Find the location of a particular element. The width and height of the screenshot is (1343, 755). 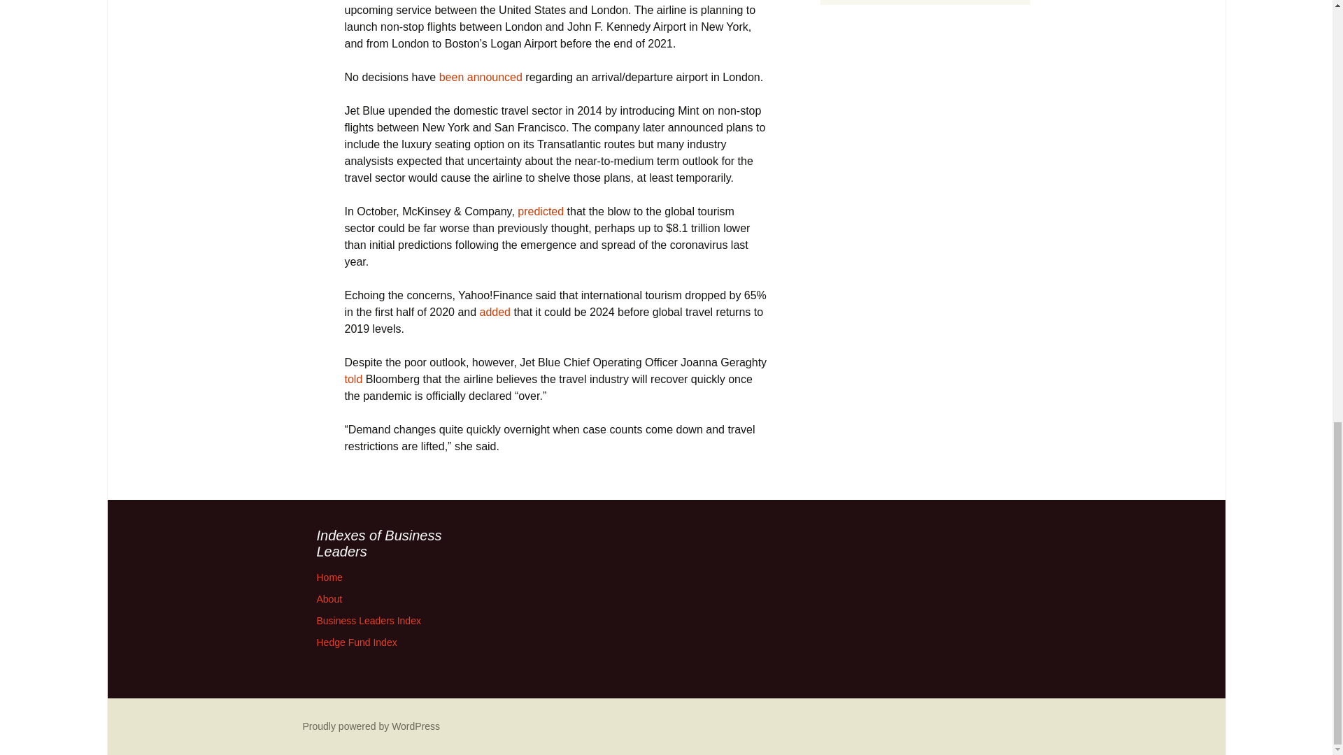

Business Leaders Index is located at coordinates (368, 621).